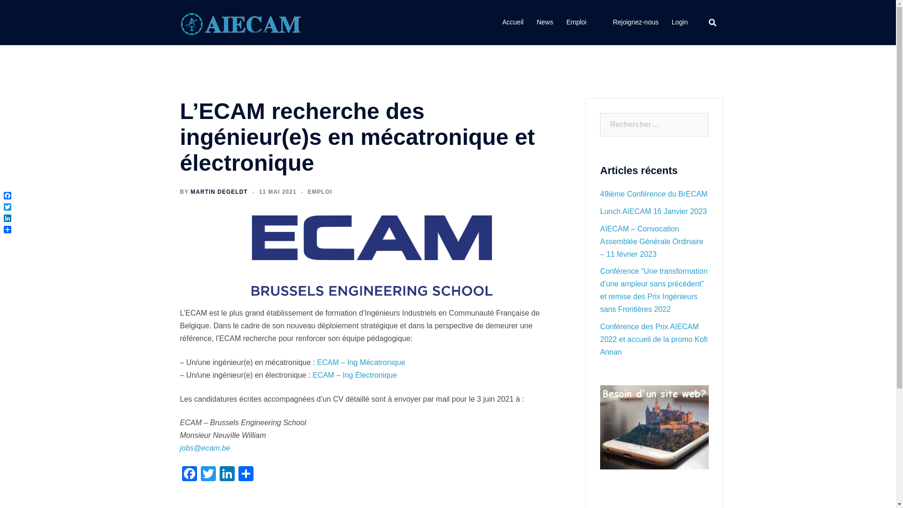  What do you see at coordinates (40, 12) in the screenshot?
I see `Rechercher` at bounding box center [40, 12].